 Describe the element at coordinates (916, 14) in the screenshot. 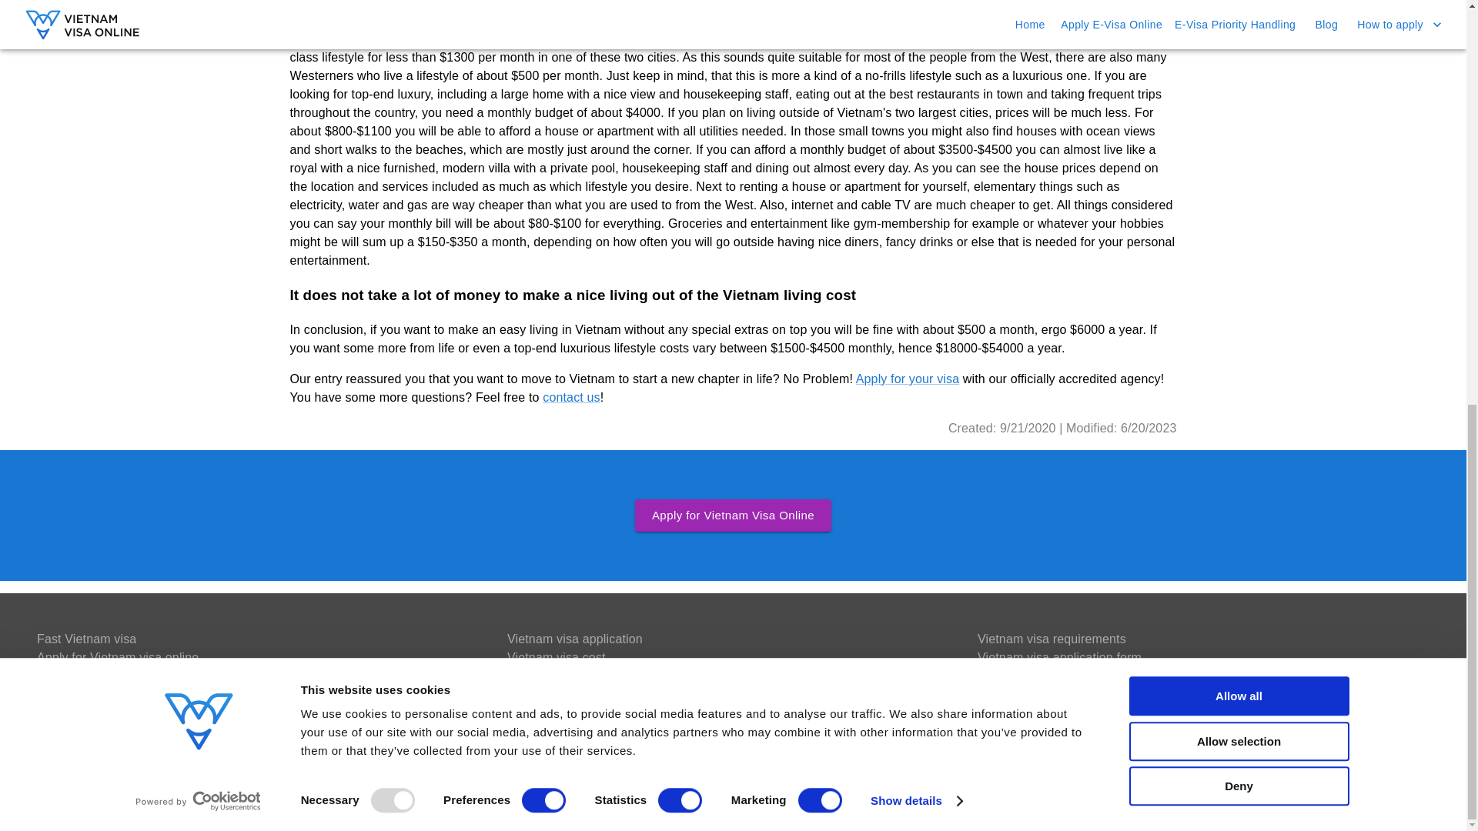

I see `Show details` at that location.